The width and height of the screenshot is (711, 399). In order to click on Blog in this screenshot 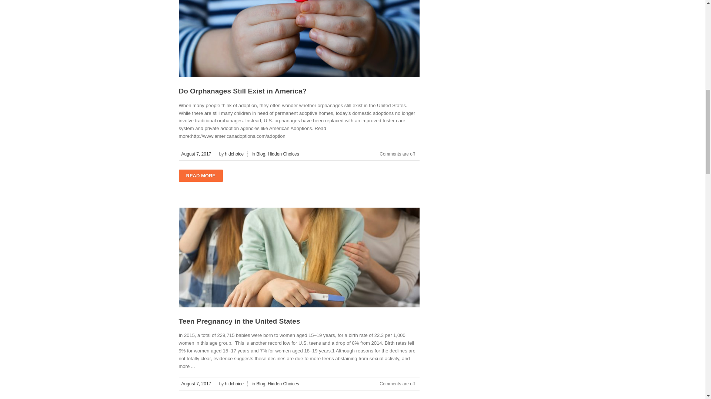, I will do `click(261, 154)`.